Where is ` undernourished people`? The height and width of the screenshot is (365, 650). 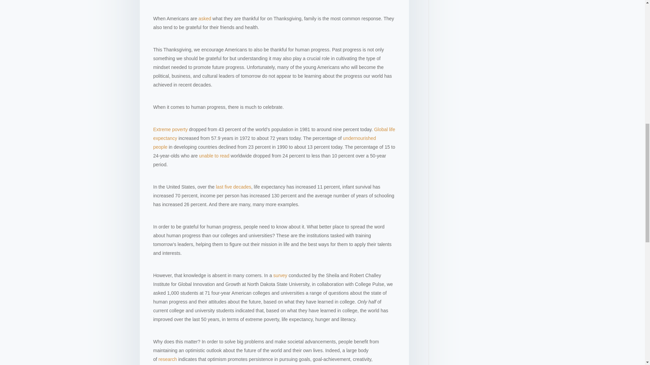  undernourished people is located at coordinates (264, 142).